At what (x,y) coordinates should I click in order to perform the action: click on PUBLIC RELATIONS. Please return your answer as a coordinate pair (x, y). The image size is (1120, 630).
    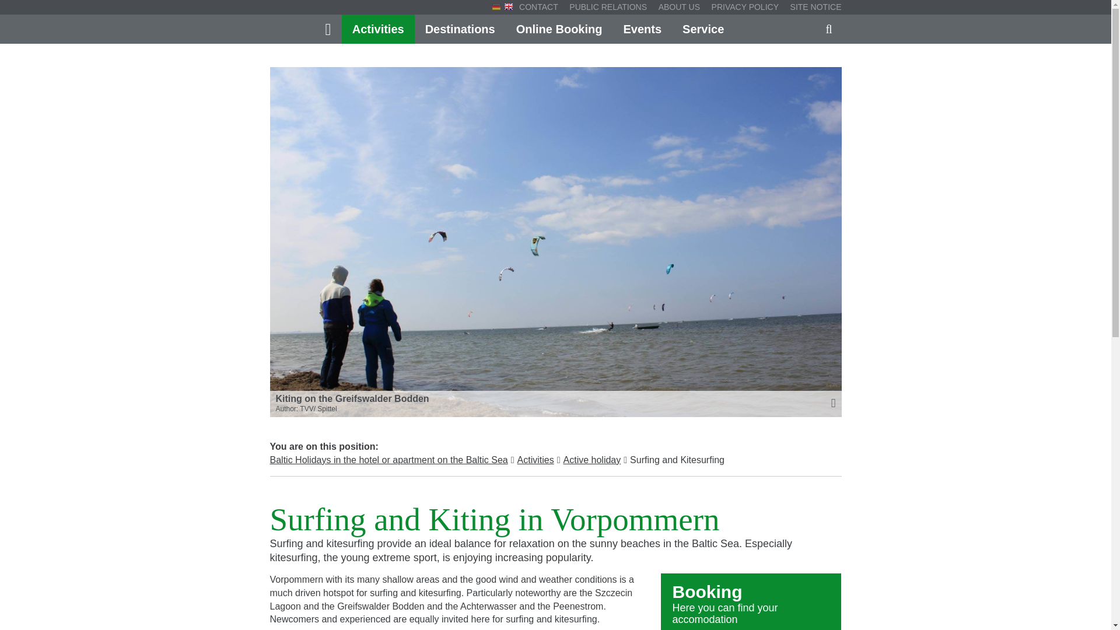
    Looking at the image, I should click on (607, 7).